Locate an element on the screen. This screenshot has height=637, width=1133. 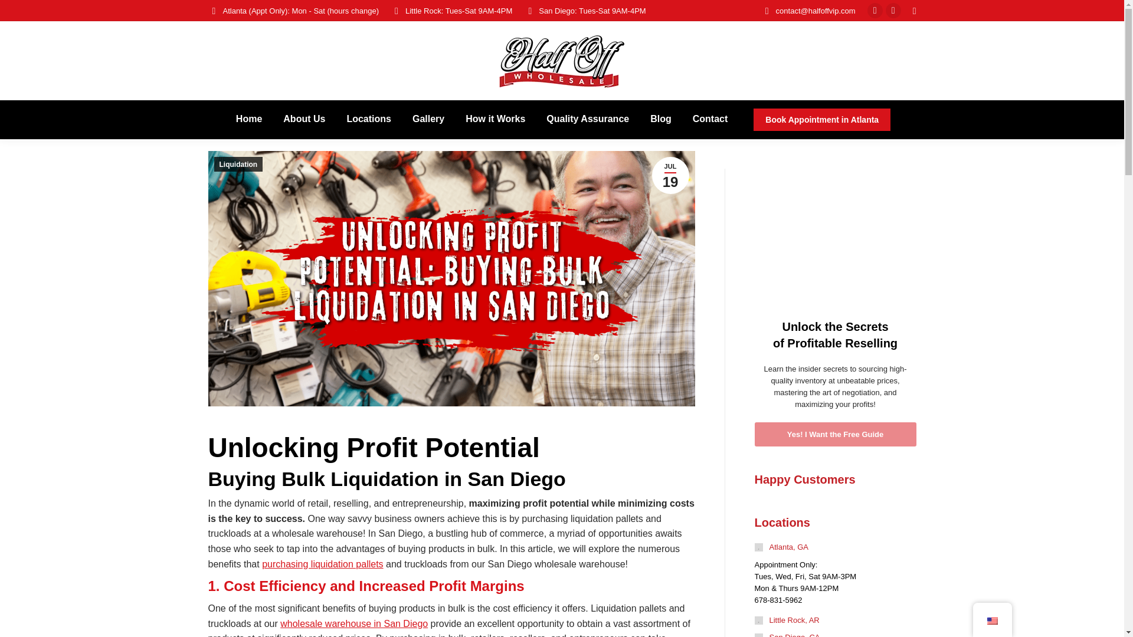
Facebook page opens in new window is located at coordinates (875, 11).